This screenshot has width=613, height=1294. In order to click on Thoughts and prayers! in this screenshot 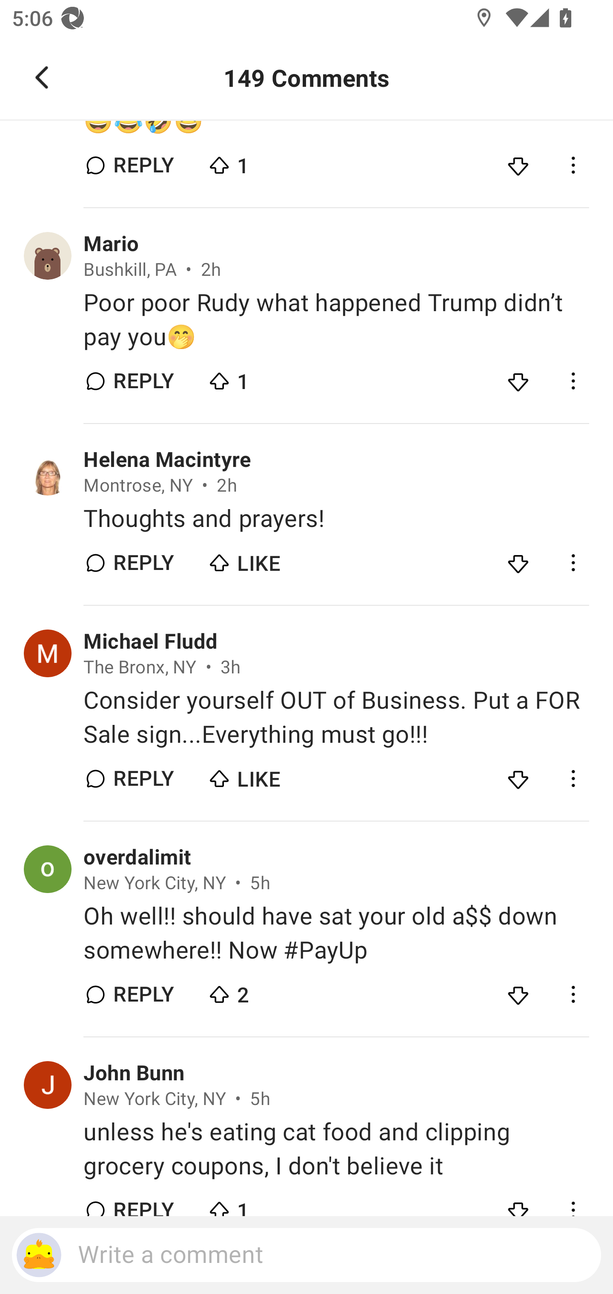, I will do `click(336, 518)`.